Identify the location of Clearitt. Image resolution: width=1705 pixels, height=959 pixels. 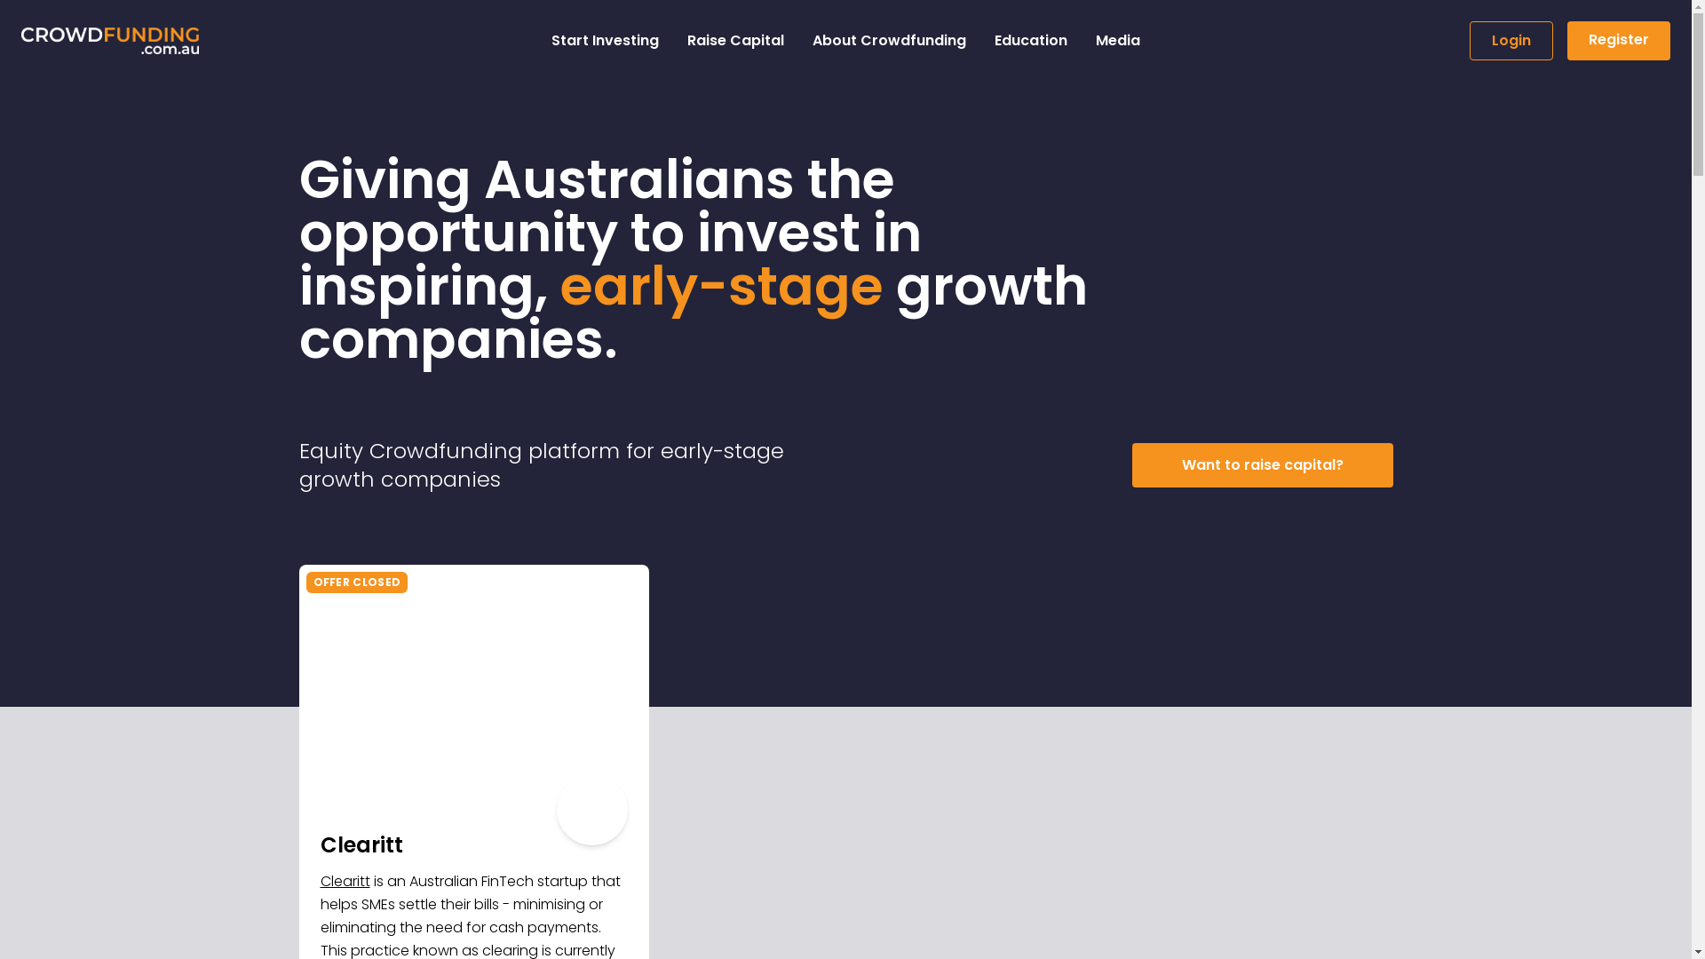
(474, 845).